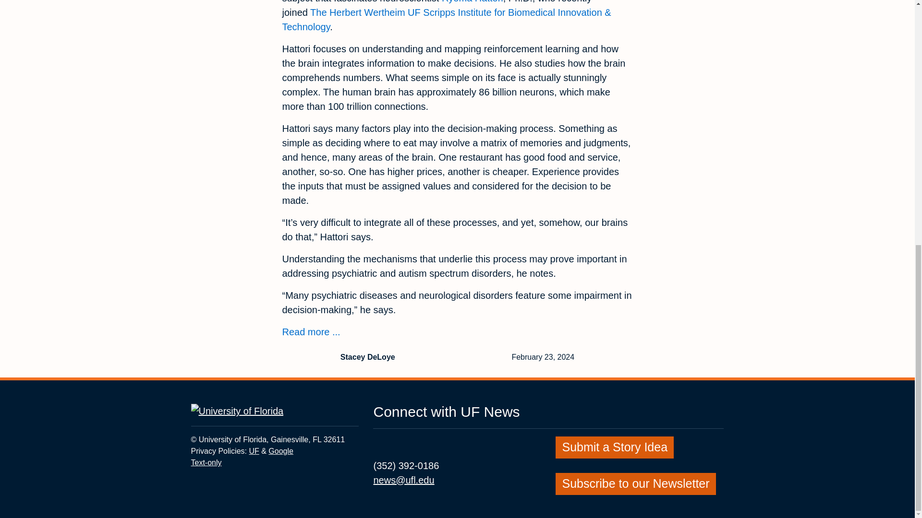 This screenshot has height=518, width=922. What do you see at coordinates (473, 1) in the screenshot?
I see `Text-only` at bounding box center [473, 1].